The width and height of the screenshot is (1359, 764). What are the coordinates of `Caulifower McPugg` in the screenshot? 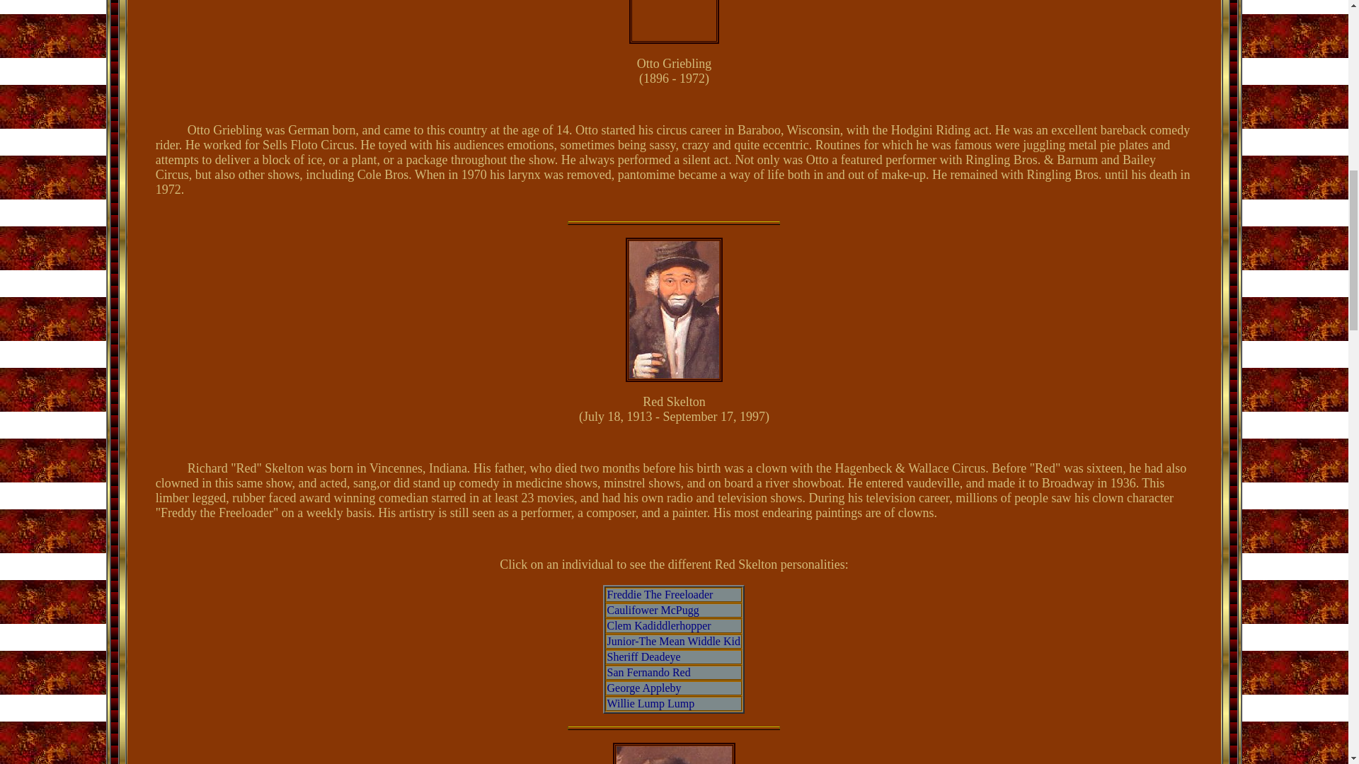 It's located at (652, 610).